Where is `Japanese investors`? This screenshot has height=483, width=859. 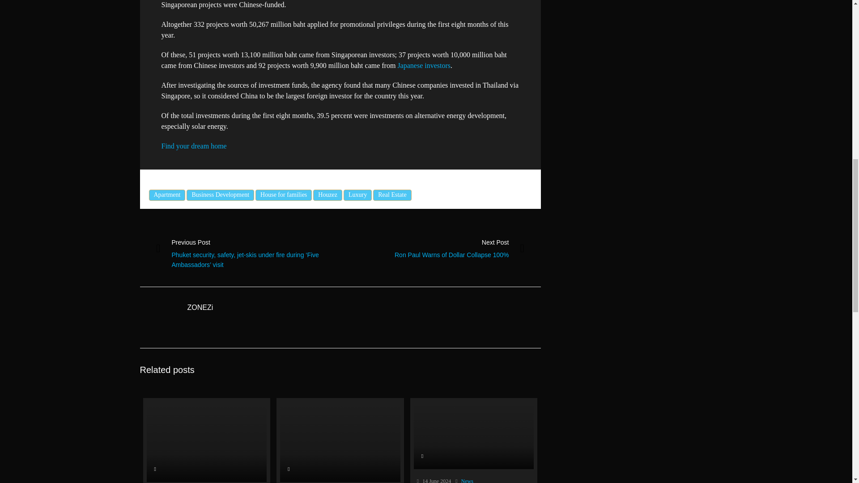 Japanese investors is located at coordinates (423, 65).